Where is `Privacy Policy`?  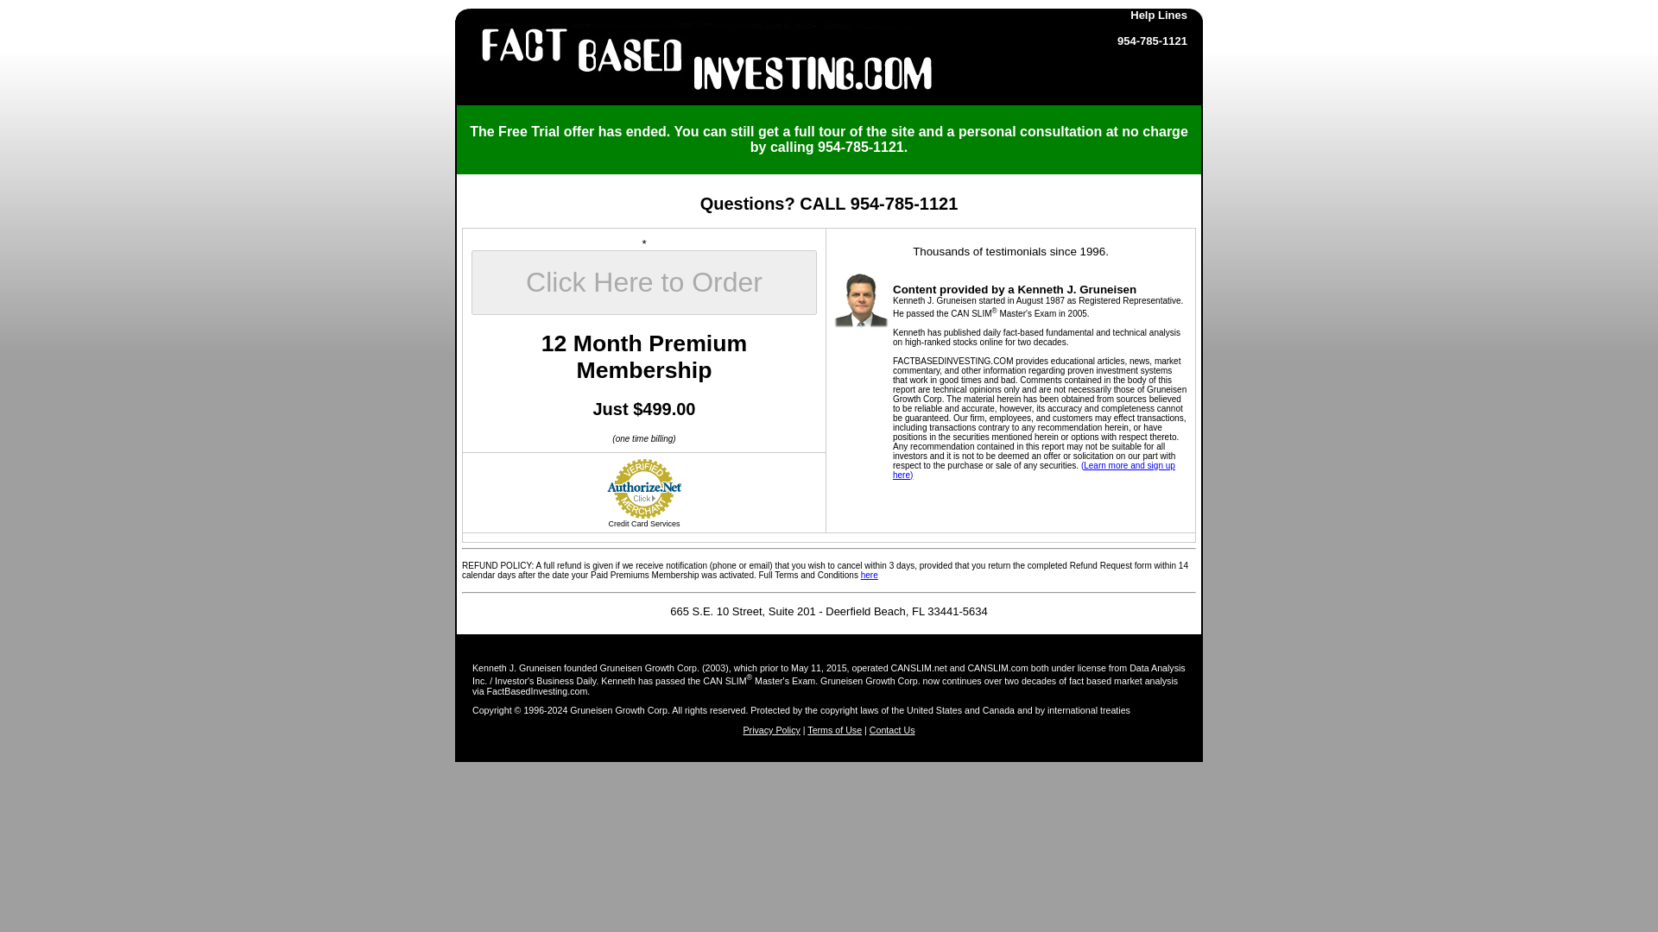
Privacy Policy is located at coordinates (770, 730).